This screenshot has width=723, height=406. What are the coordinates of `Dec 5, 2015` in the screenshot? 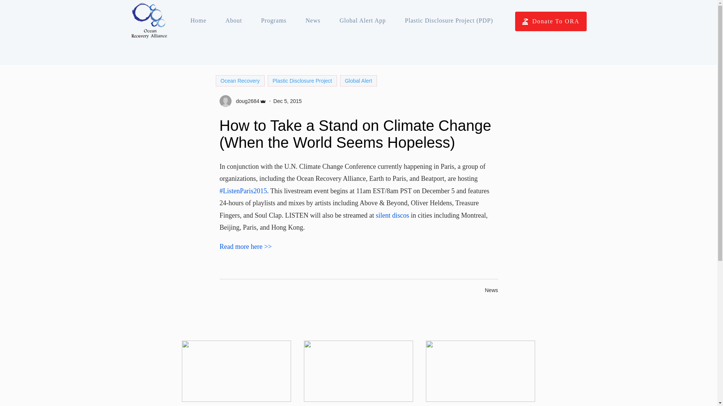 It's located at (288, 101).